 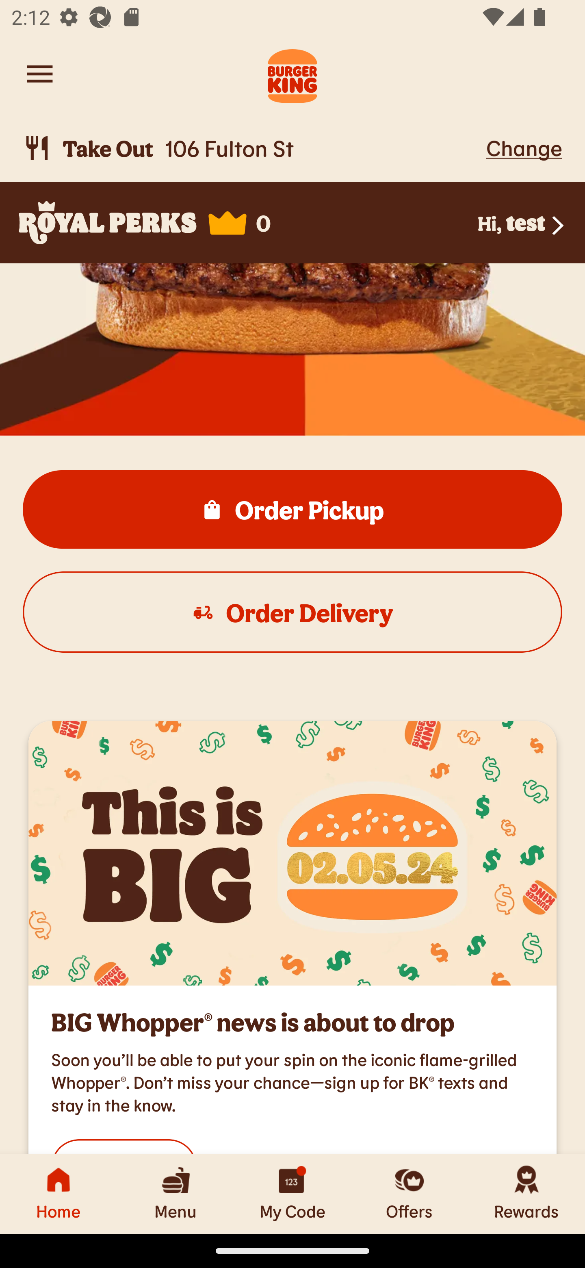 I want to click on Change, so click(x=524, y=148).